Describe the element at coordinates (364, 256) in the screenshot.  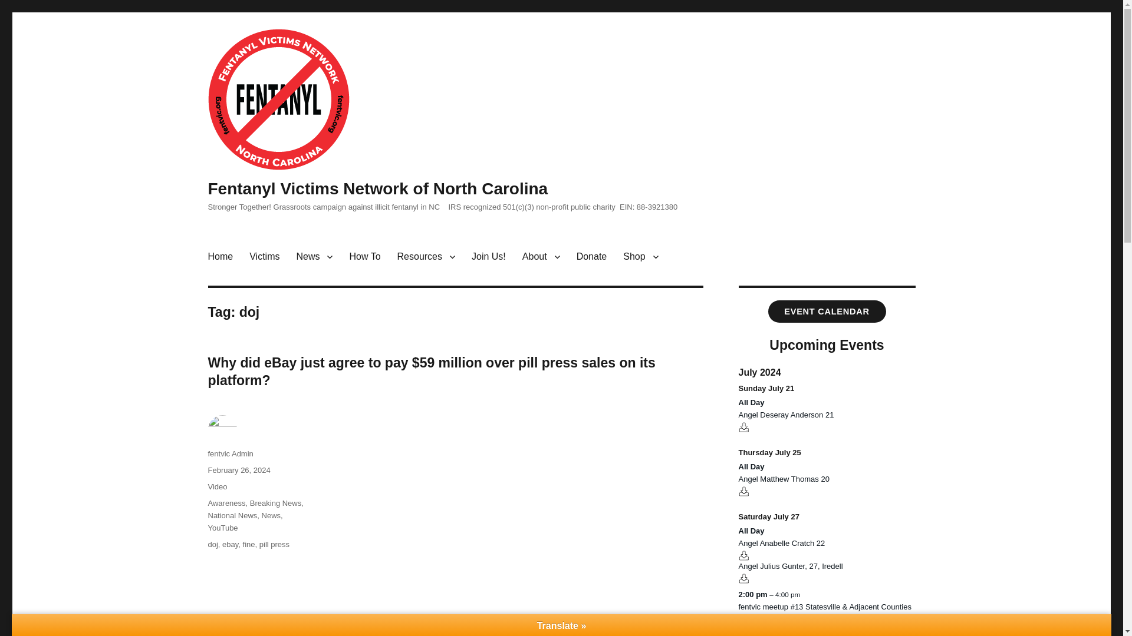
I see `How To` at that location.